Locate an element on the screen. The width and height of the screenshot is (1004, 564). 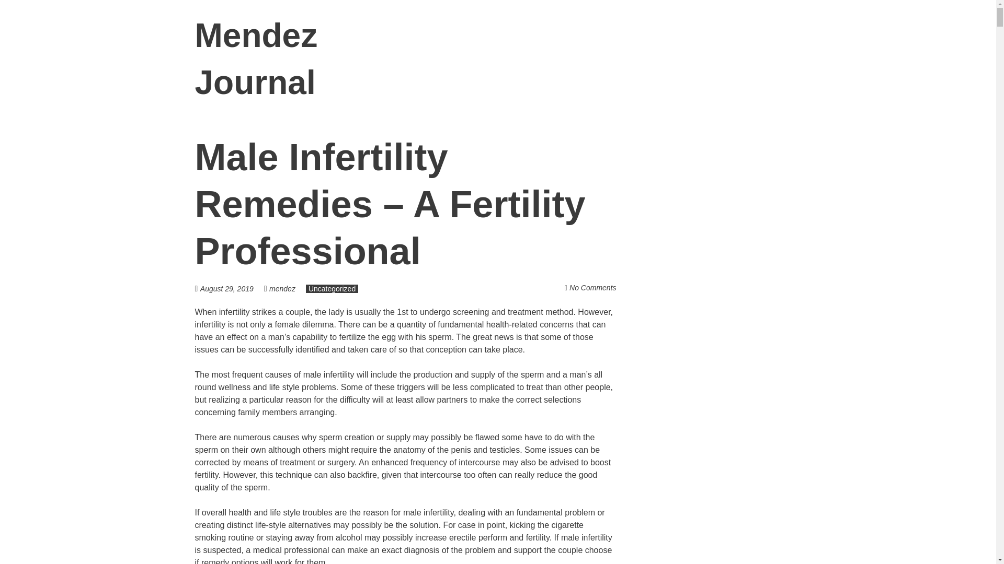
Mendez Journal is located at coordinates (256, 59).